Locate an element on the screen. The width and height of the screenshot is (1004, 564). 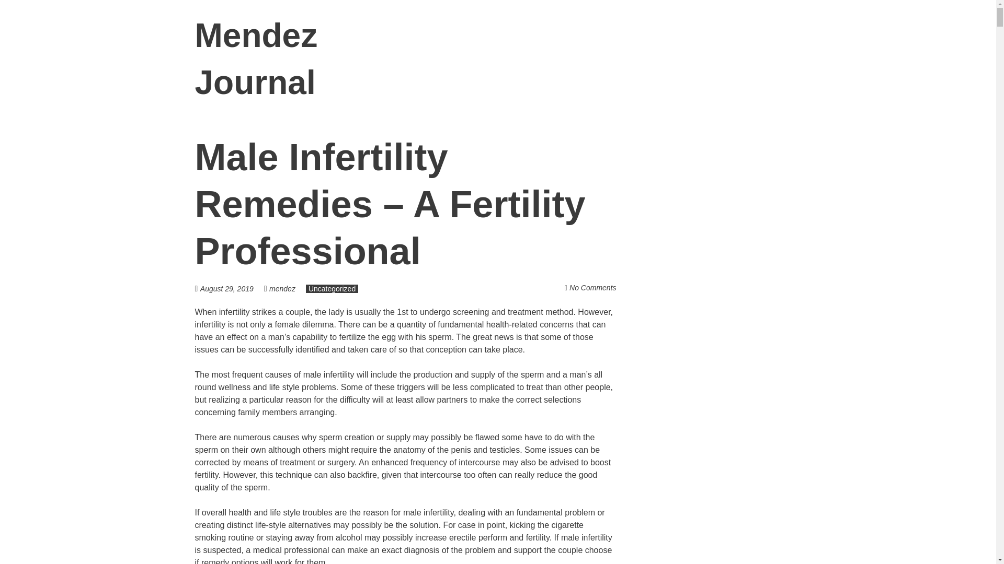
Mendez Journal is located at coordinates (256, 59).